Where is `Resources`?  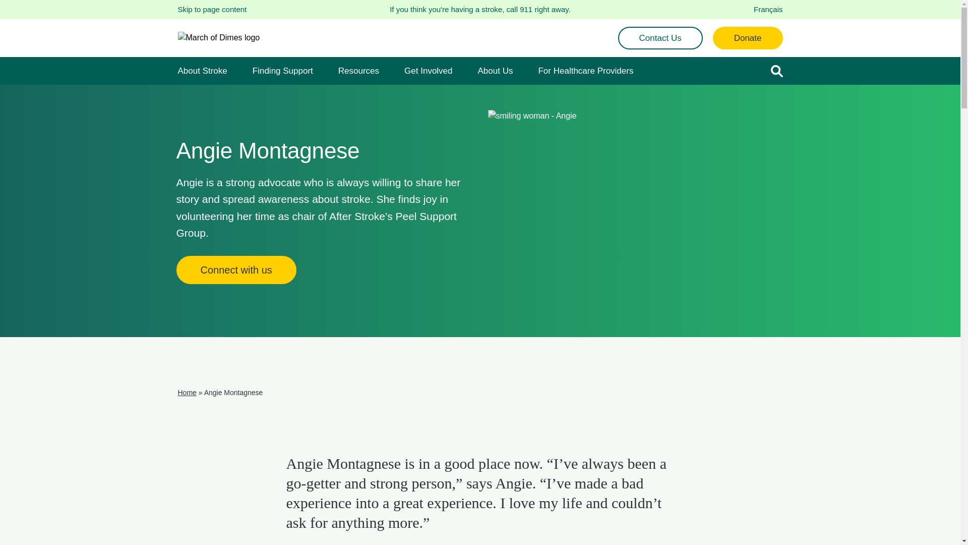
Resources is located at coordinates (359, 71).